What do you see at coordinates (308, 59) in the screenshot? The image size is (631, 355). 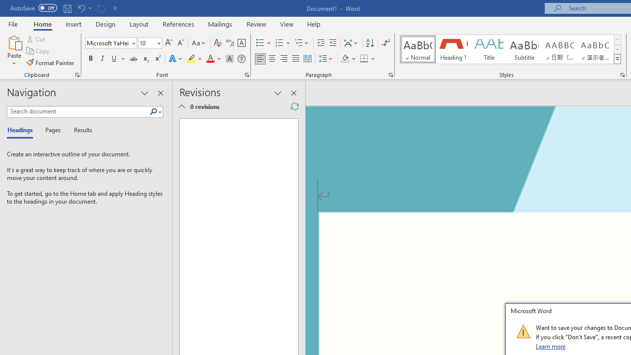 I see `Distributed` at bounding box center [308, 59].